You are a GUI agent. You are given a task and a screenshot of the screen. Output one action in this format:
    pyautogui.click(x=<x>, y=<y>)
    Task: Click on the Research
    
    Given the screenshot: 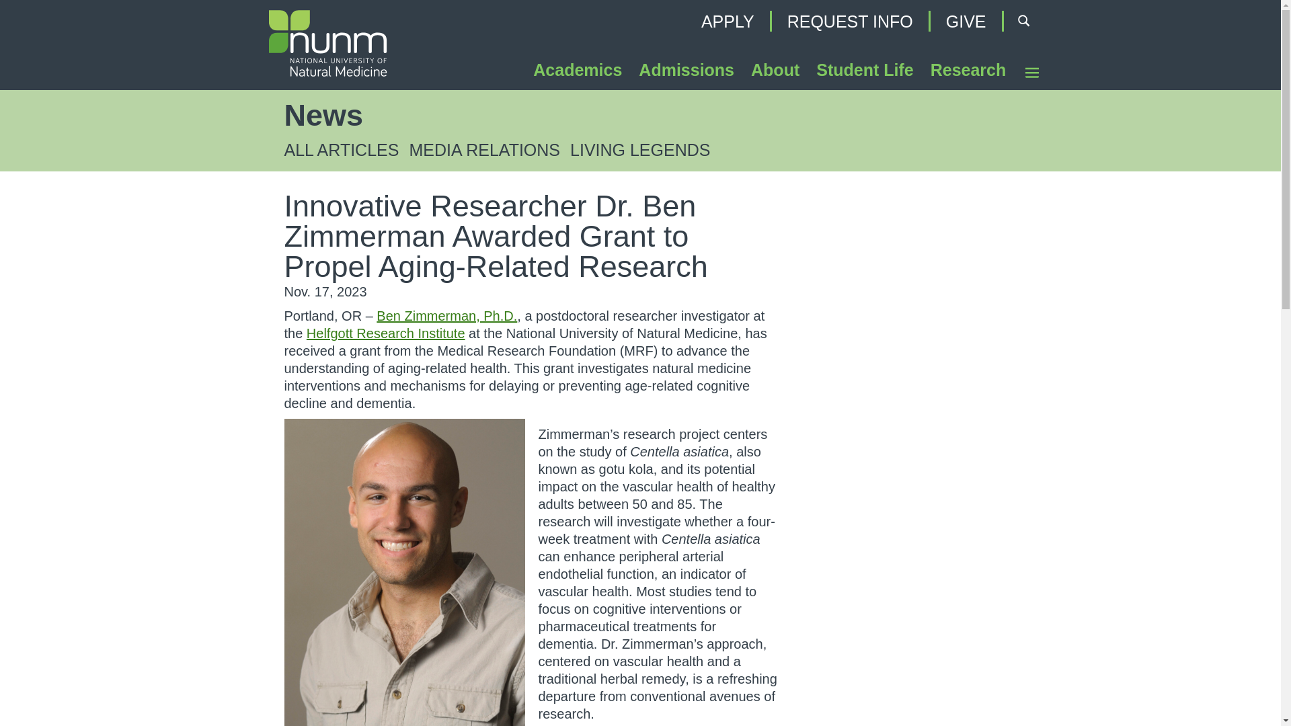 What is the action you would take?
    pyautogui.click(x=968, y=73)
    